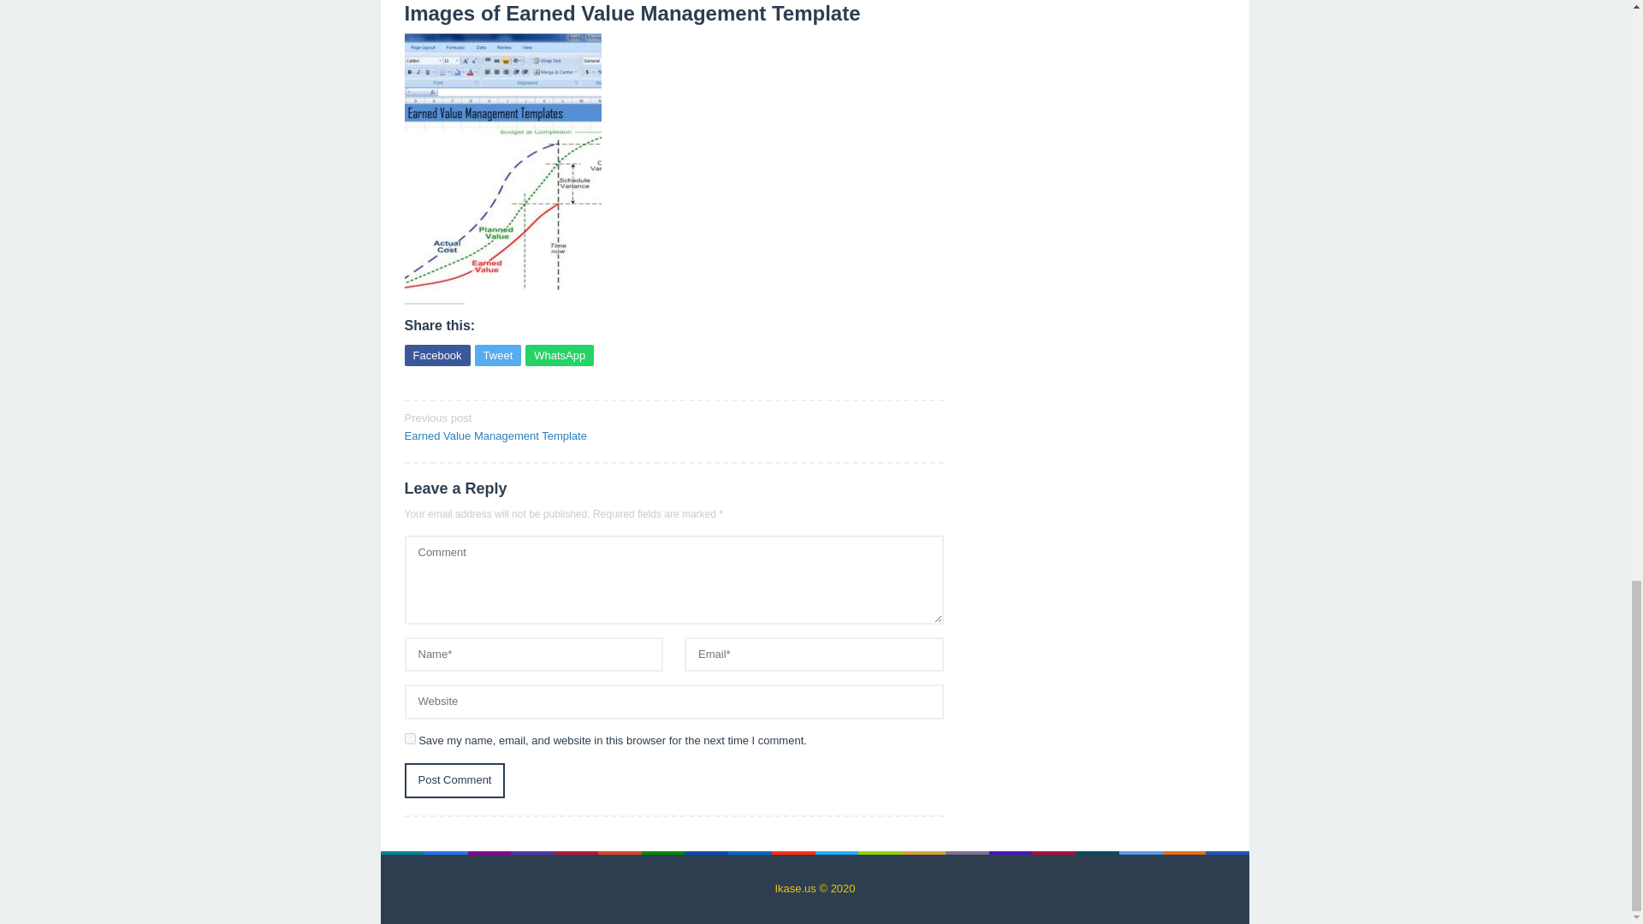 Image resolution: width=1643 pixels, height=924 pixels. What do you see at coordinates (498, 354) in the screenshot?
I see `Tweet this` at bounding box center [498, 354].